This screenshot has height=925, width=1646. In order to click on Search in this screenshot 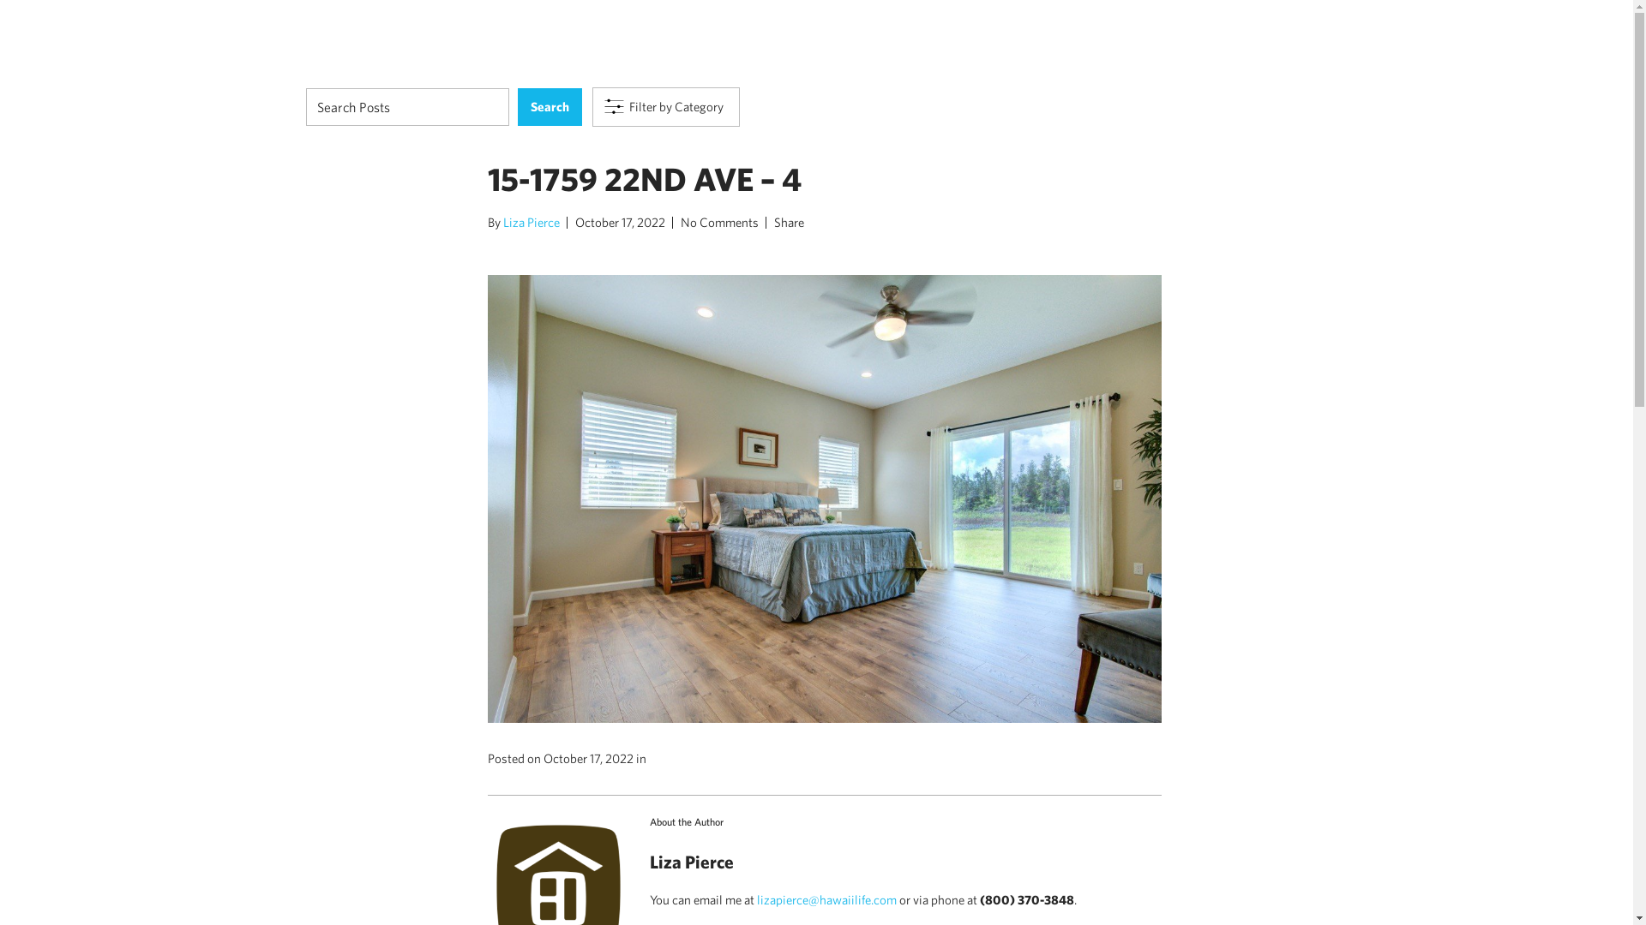, I will do `click(550, 106)`.